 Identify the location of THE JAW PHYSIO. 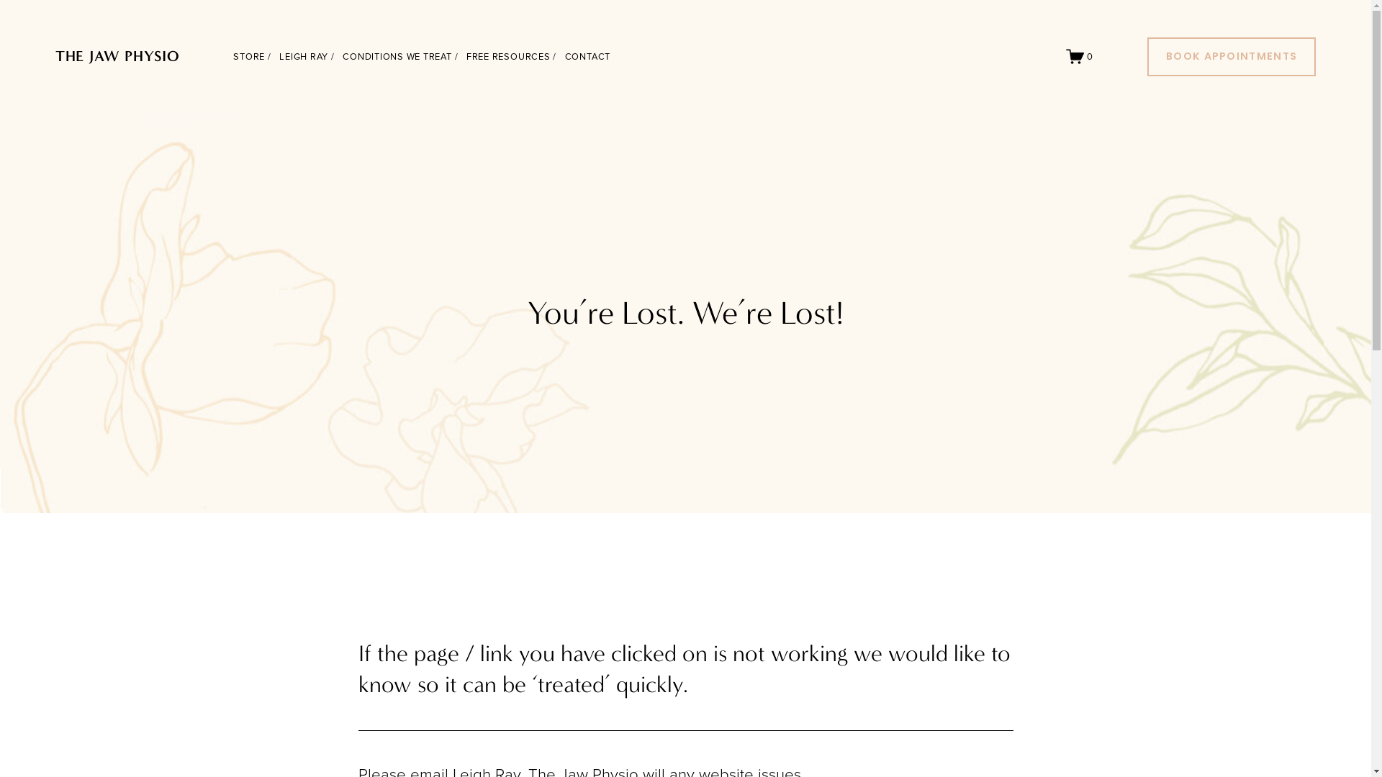
(118, 56).